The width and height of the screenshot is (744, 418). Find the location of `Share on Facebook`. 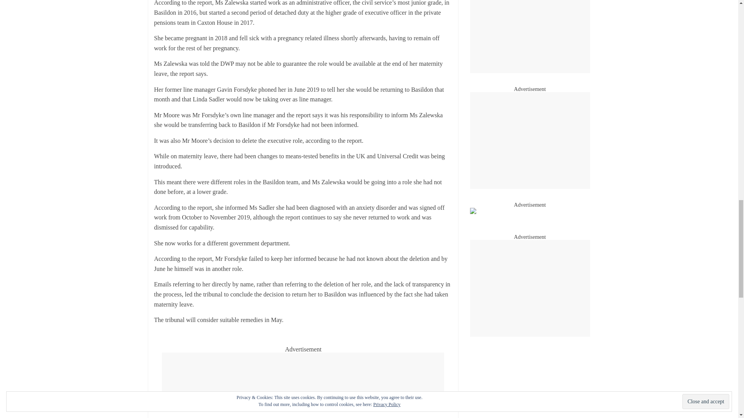

Share on Facebook is located at coordinates (178, 400).